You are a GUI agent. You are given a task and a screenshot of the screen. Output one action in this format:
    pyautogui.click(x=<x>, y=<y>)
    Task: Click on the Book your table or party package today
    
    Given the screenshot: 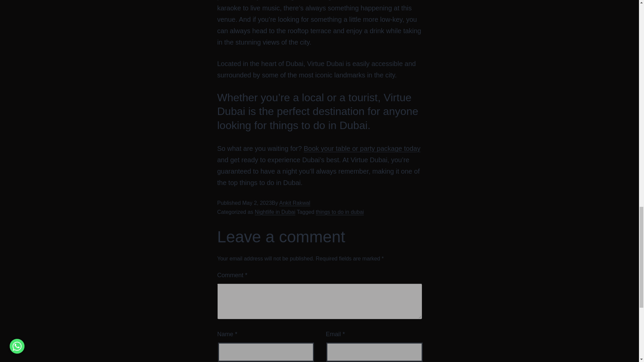 What is the action you would take?
    pyautogui.click(x=362, y=148)
    